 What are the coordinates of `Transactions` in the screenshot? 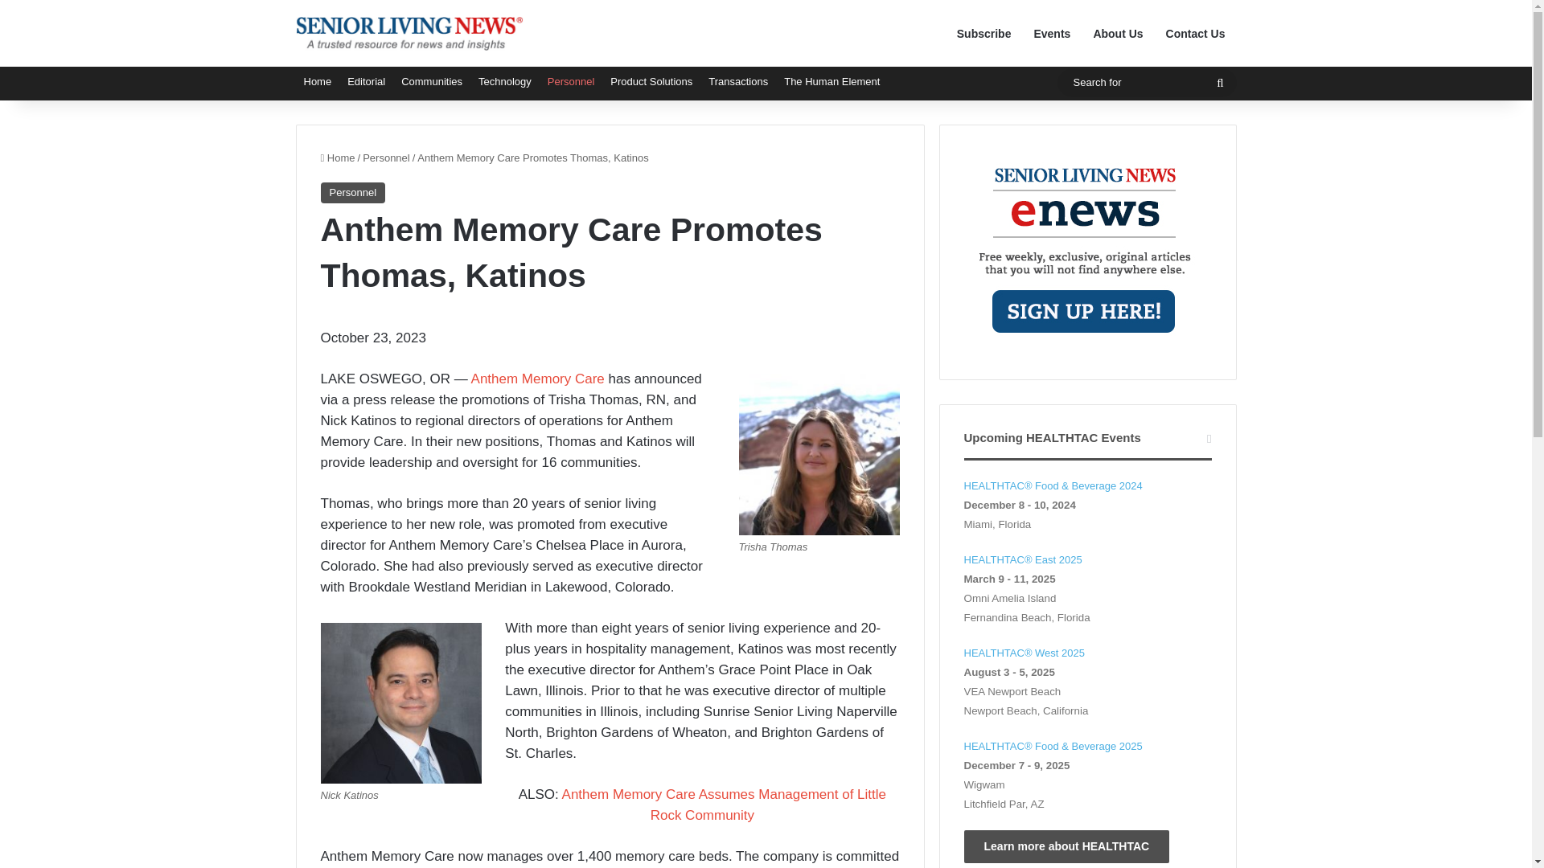 It's located at (738, 82).